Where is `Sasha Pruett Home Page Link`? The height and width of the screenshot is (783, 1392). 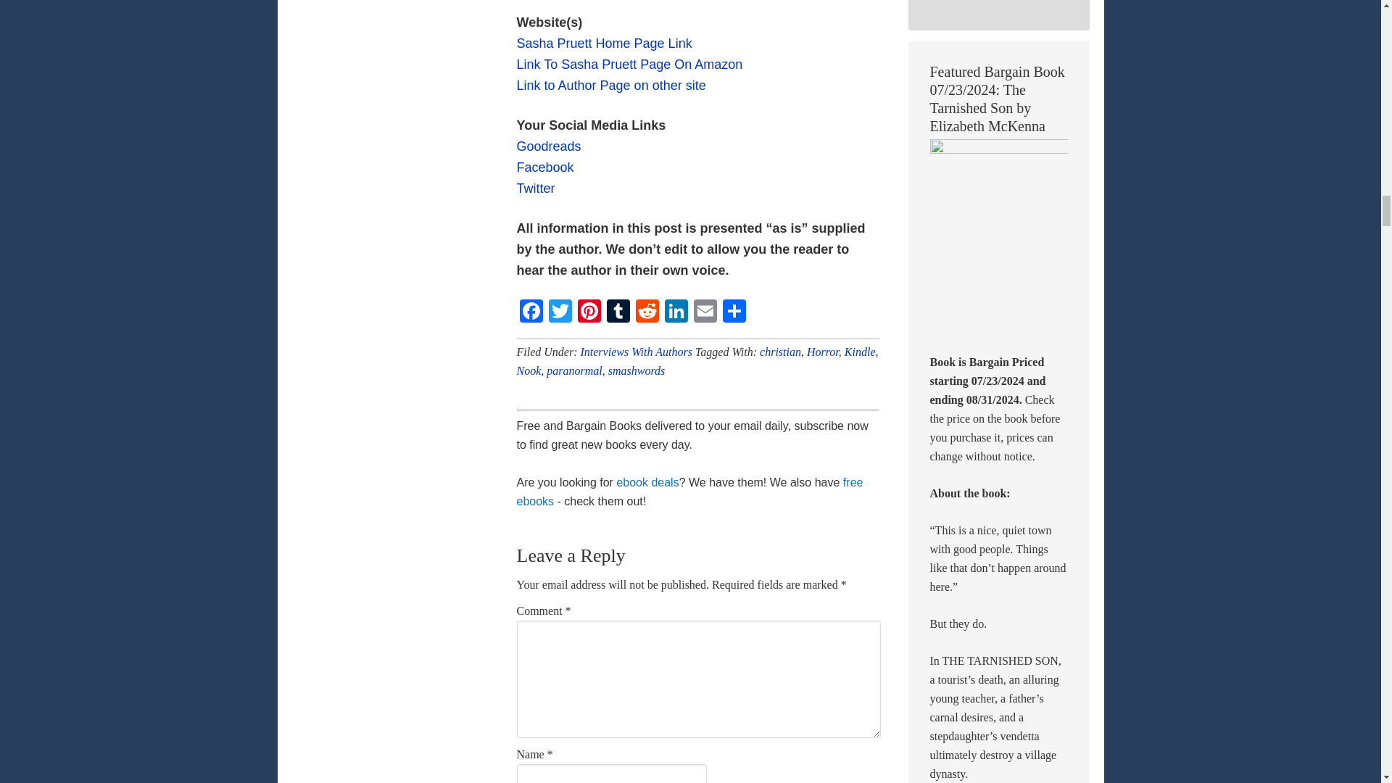
Sasha Pruett Home Page Link is located at coordinates (604, 43).